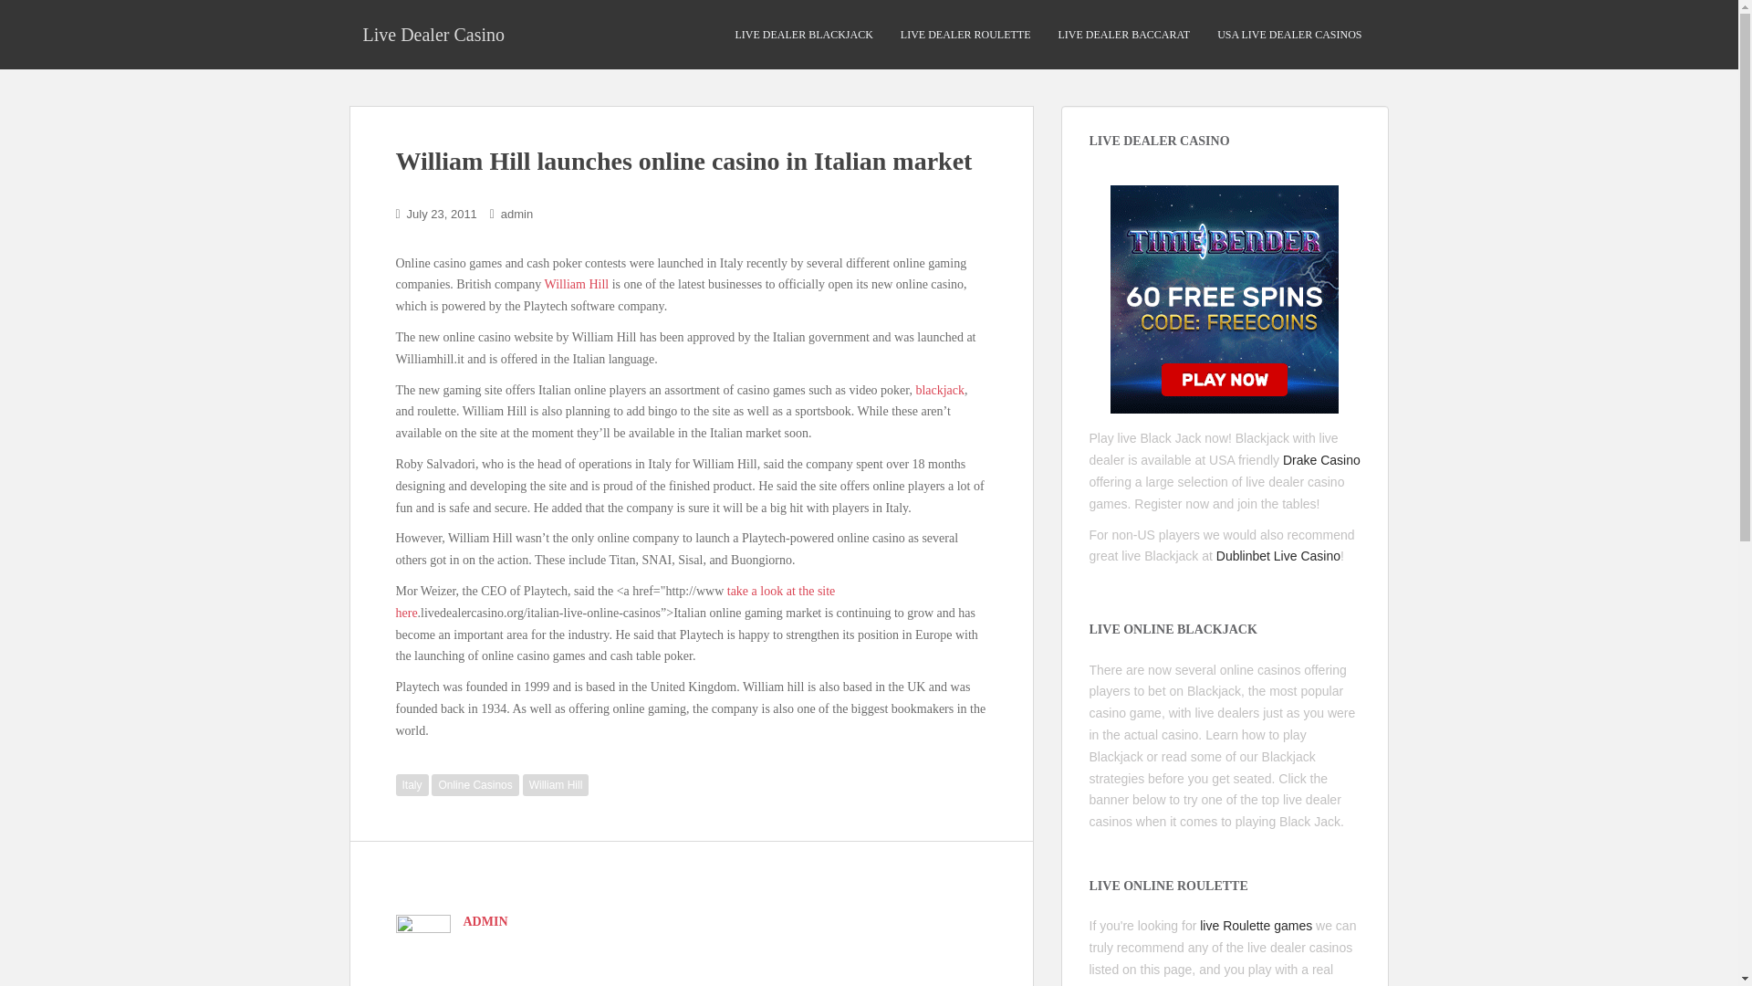 This screenshot has height=986, width=1752. I want to click on July 23, 2011, so click(442, 214).